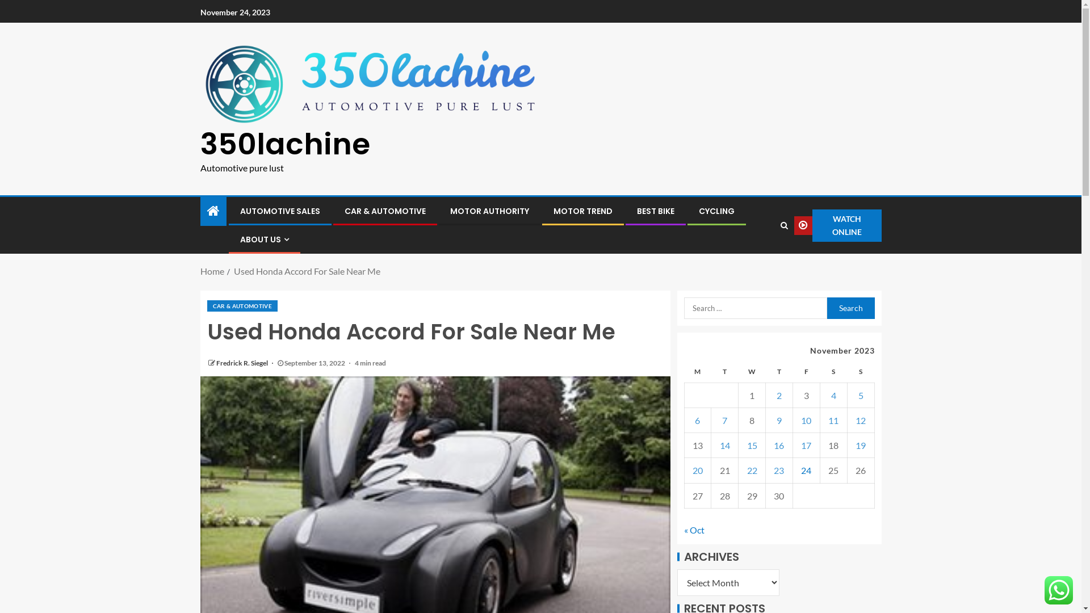 This screenshot has height=613, width=1090. I want to click on 24, so click(806, 470).